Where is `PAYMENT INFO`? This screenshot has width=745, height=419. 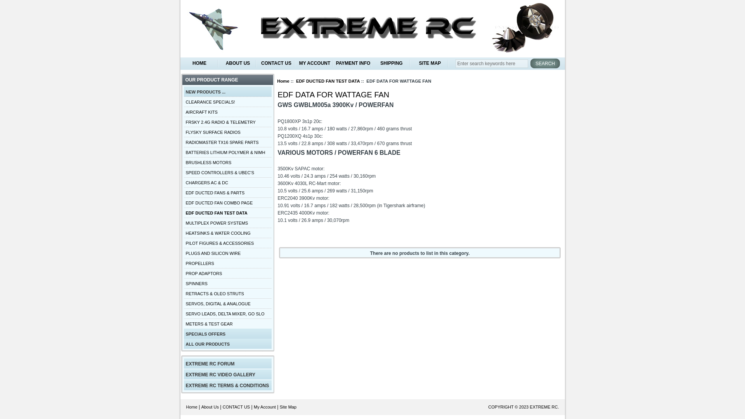
PAYMENT INFO is located at coordinates (353, 64).